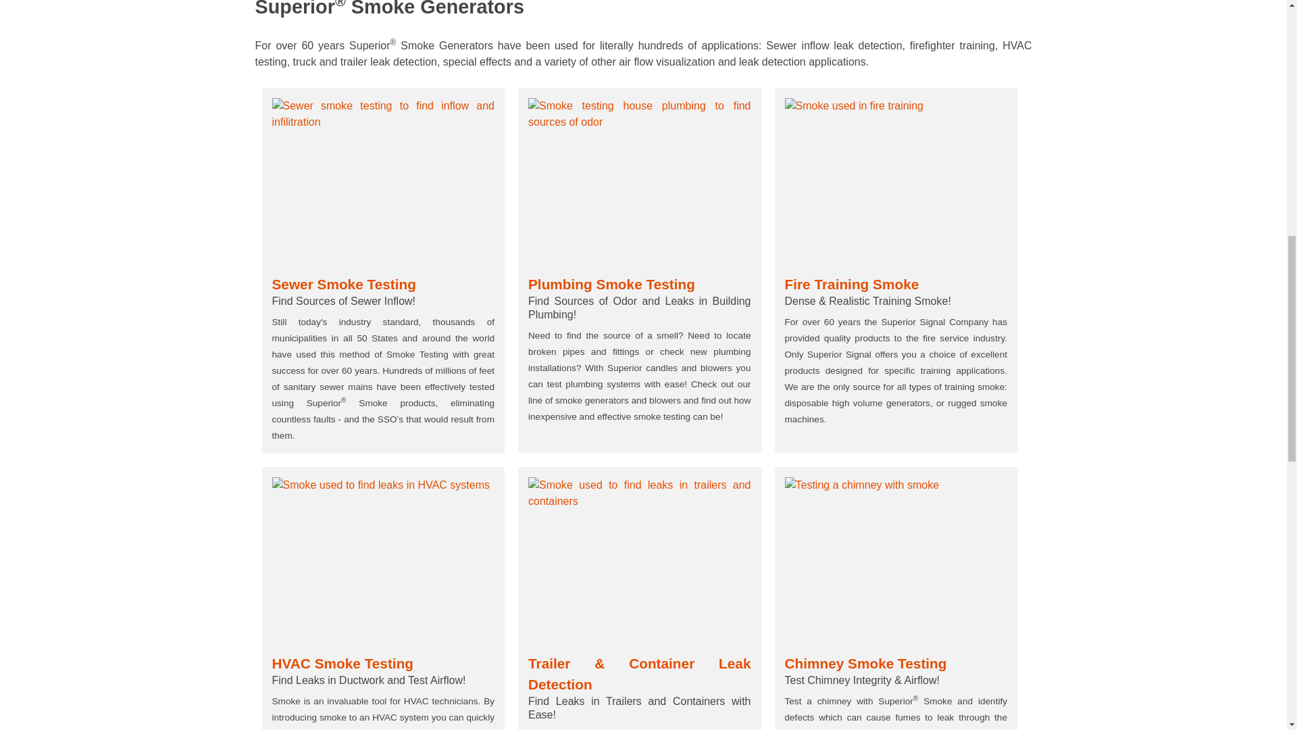 The width and height of the screenshot is (1297, 730). Describe the element at coordinates (382, 561) in the screenshot. I see `HVAC Smoke Testing` at that location.